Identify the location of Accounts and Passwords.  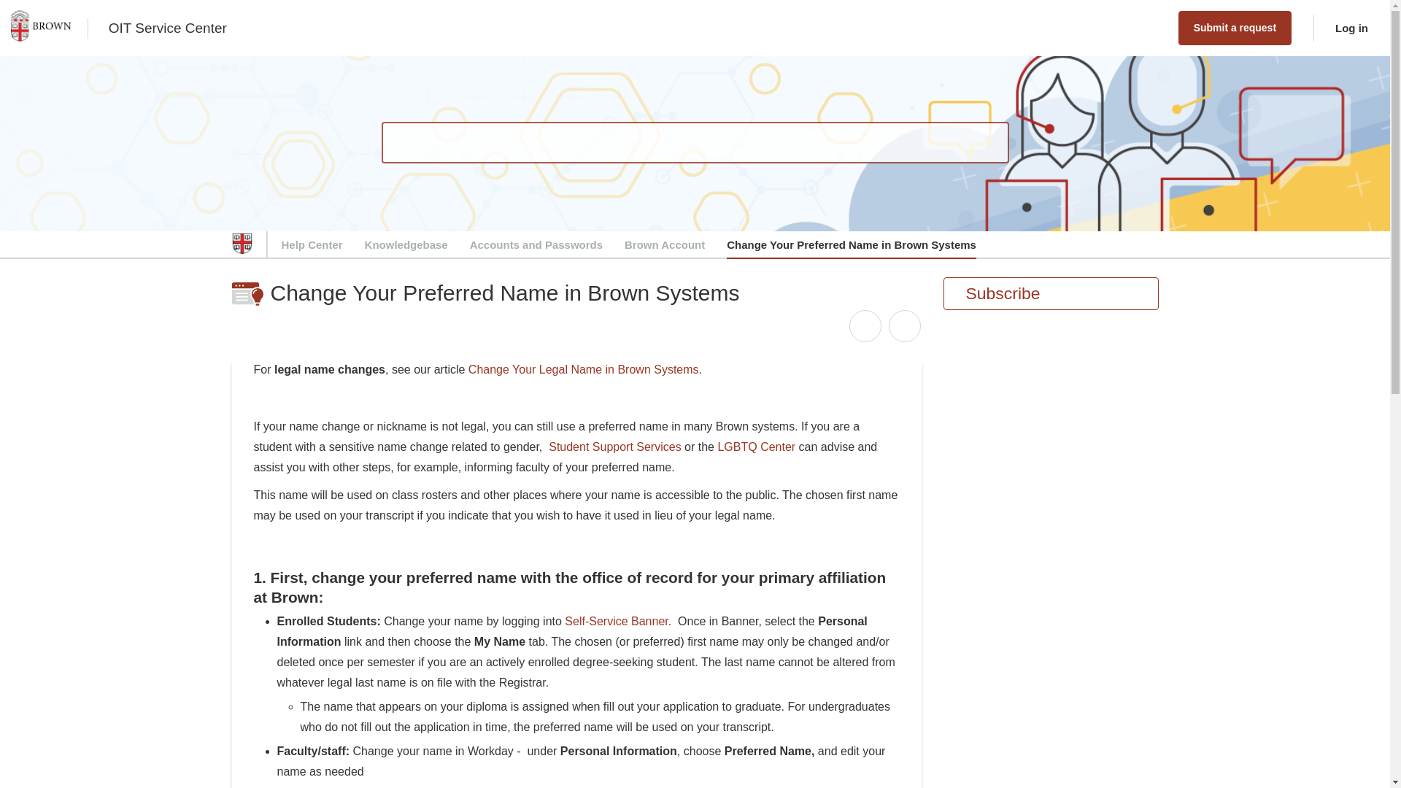
(536, 245).